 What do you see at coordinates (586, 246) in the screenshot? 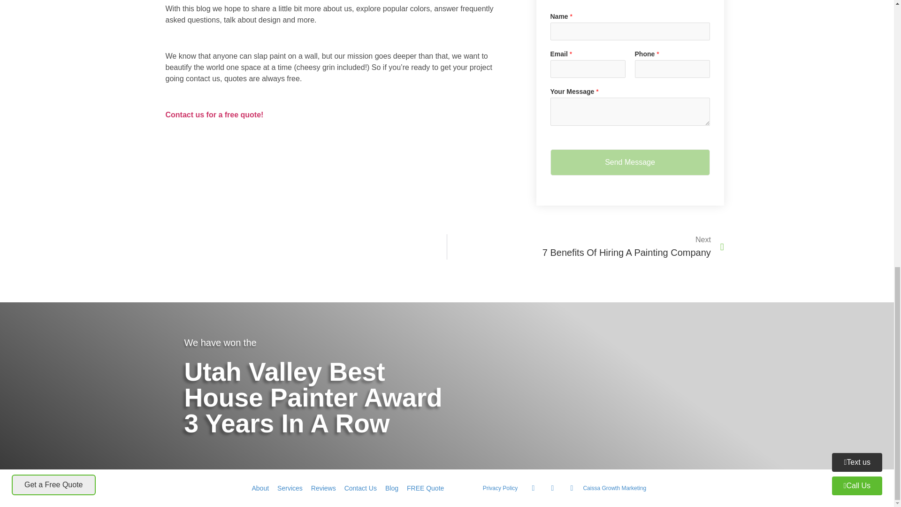
I see `Services` at bounding box center [586, 246].